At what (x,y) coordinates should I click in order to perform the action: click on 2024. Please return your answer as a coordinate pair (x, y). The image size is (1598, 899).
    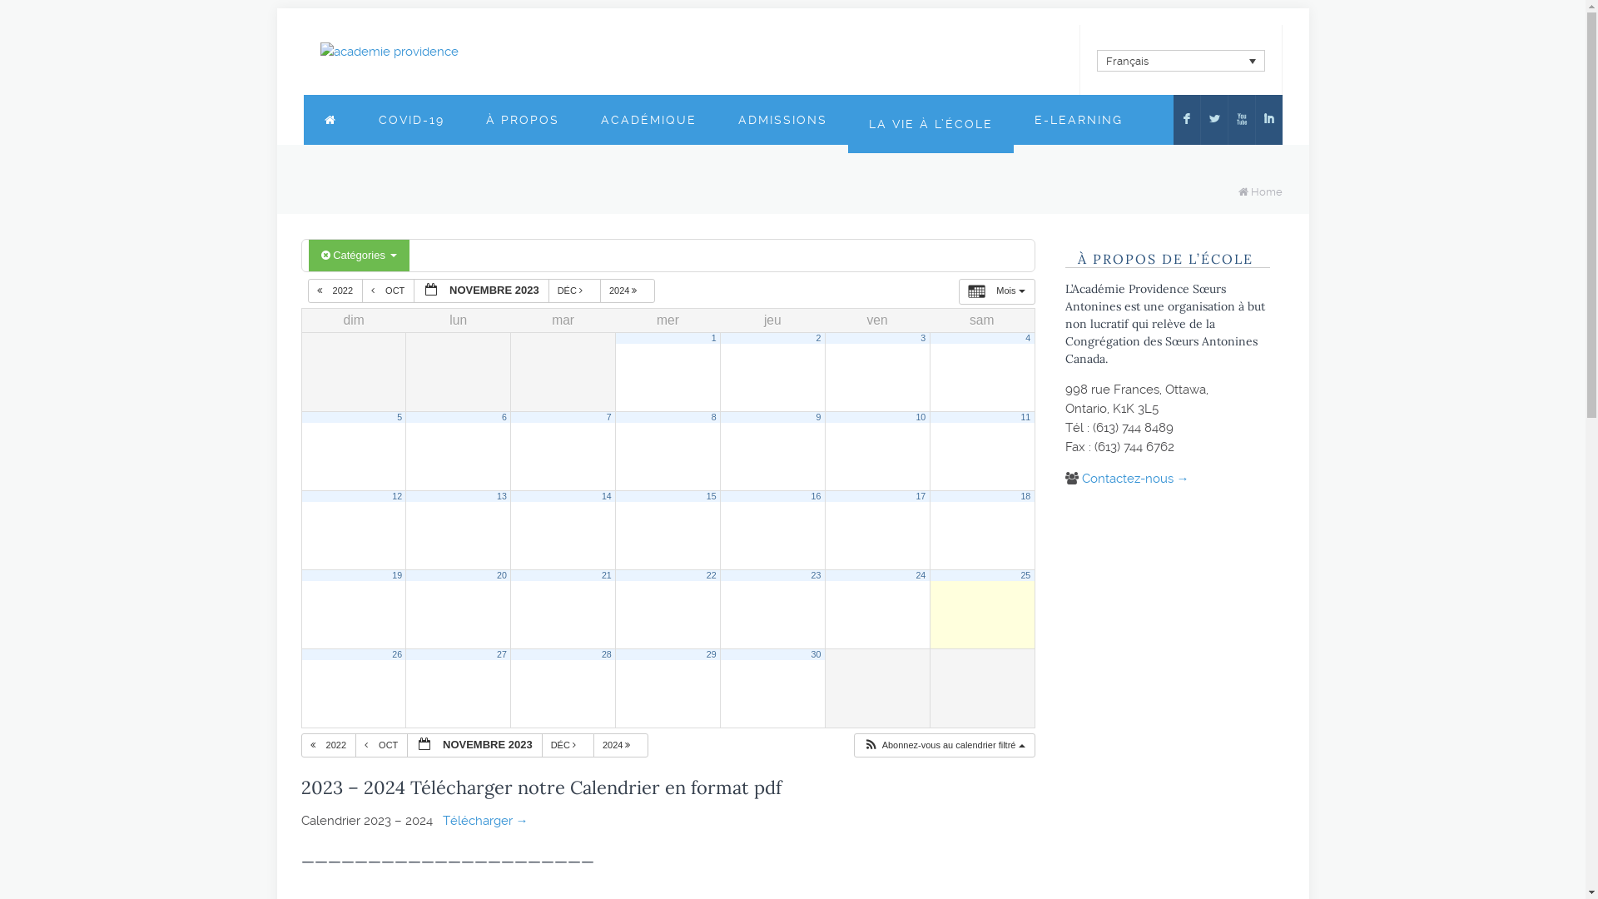
    Looking at the image, I should click on (621, 746).